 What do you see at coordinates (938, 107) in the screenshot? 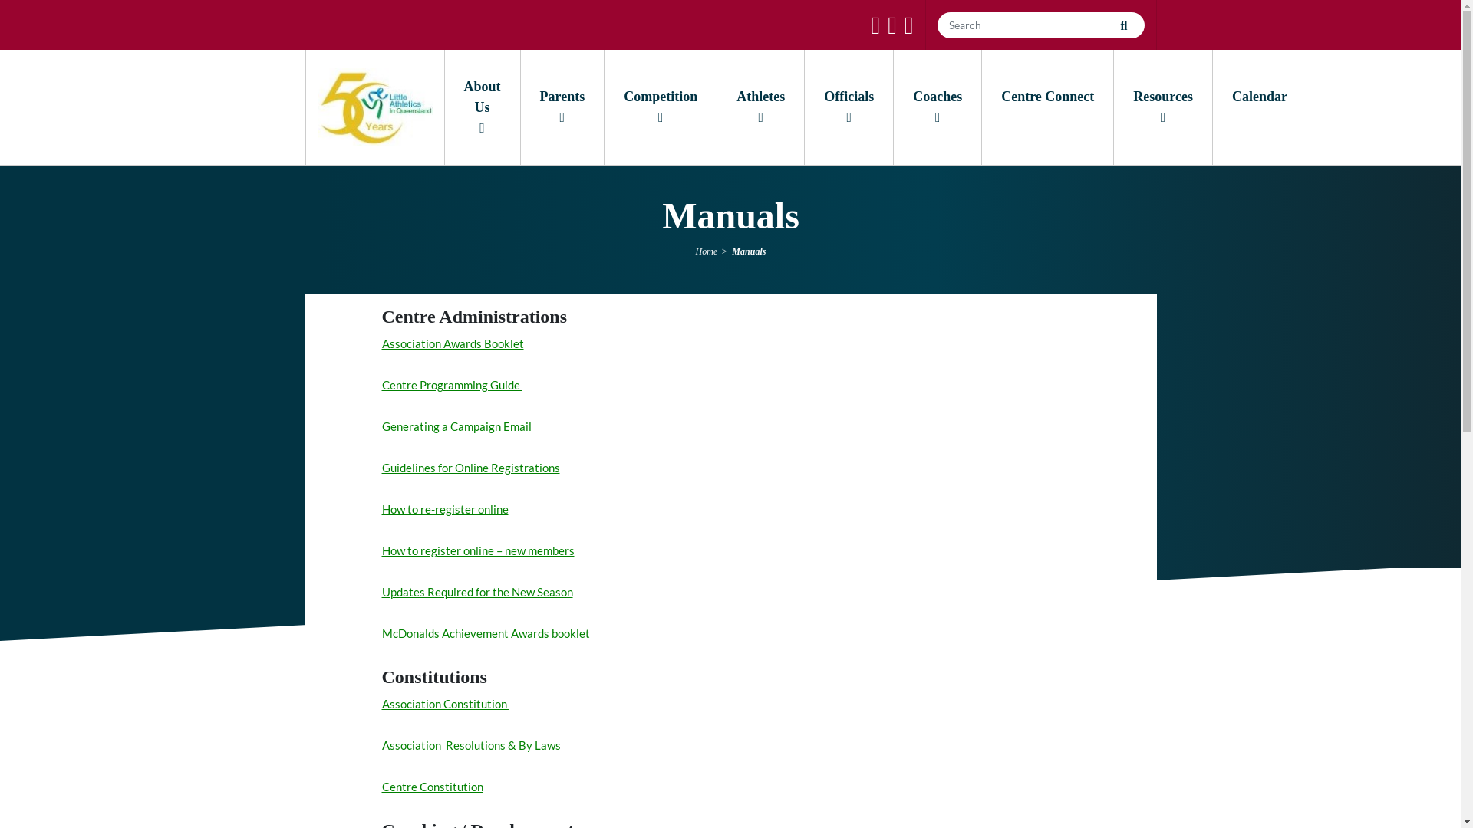
I see `Coaches` at bounding box center [938, 107].